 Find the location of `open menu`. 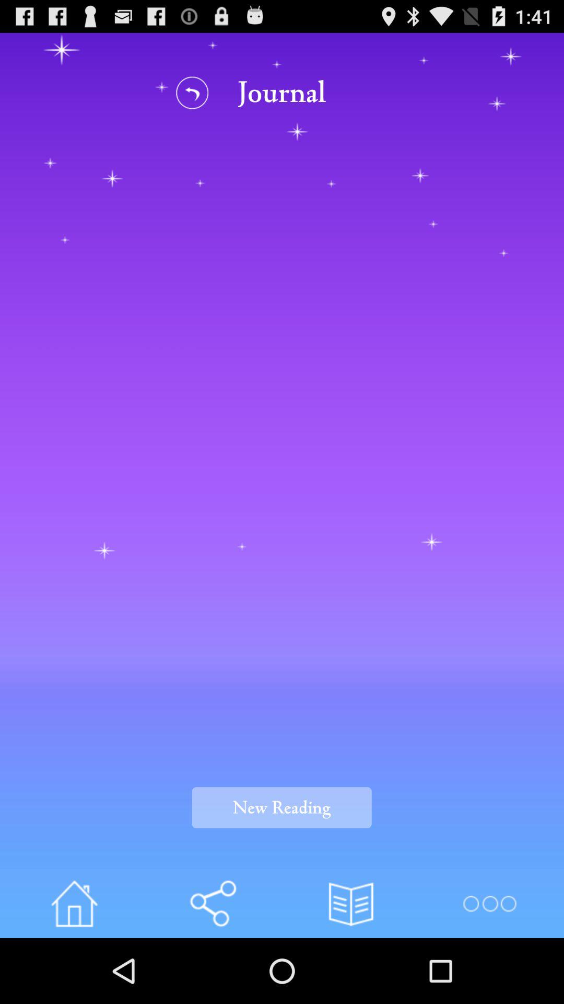

open menu is located at coordinates (489, 904).